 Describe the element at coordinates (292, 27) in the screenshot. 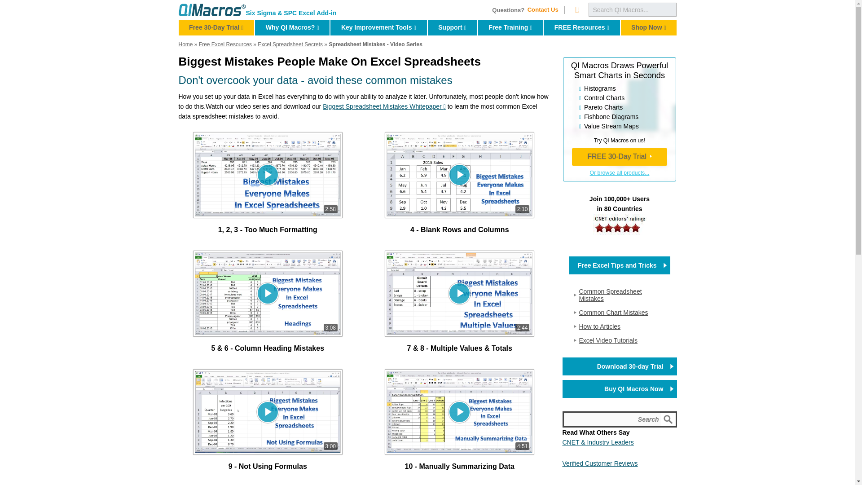

I see `Free Training` at that location.